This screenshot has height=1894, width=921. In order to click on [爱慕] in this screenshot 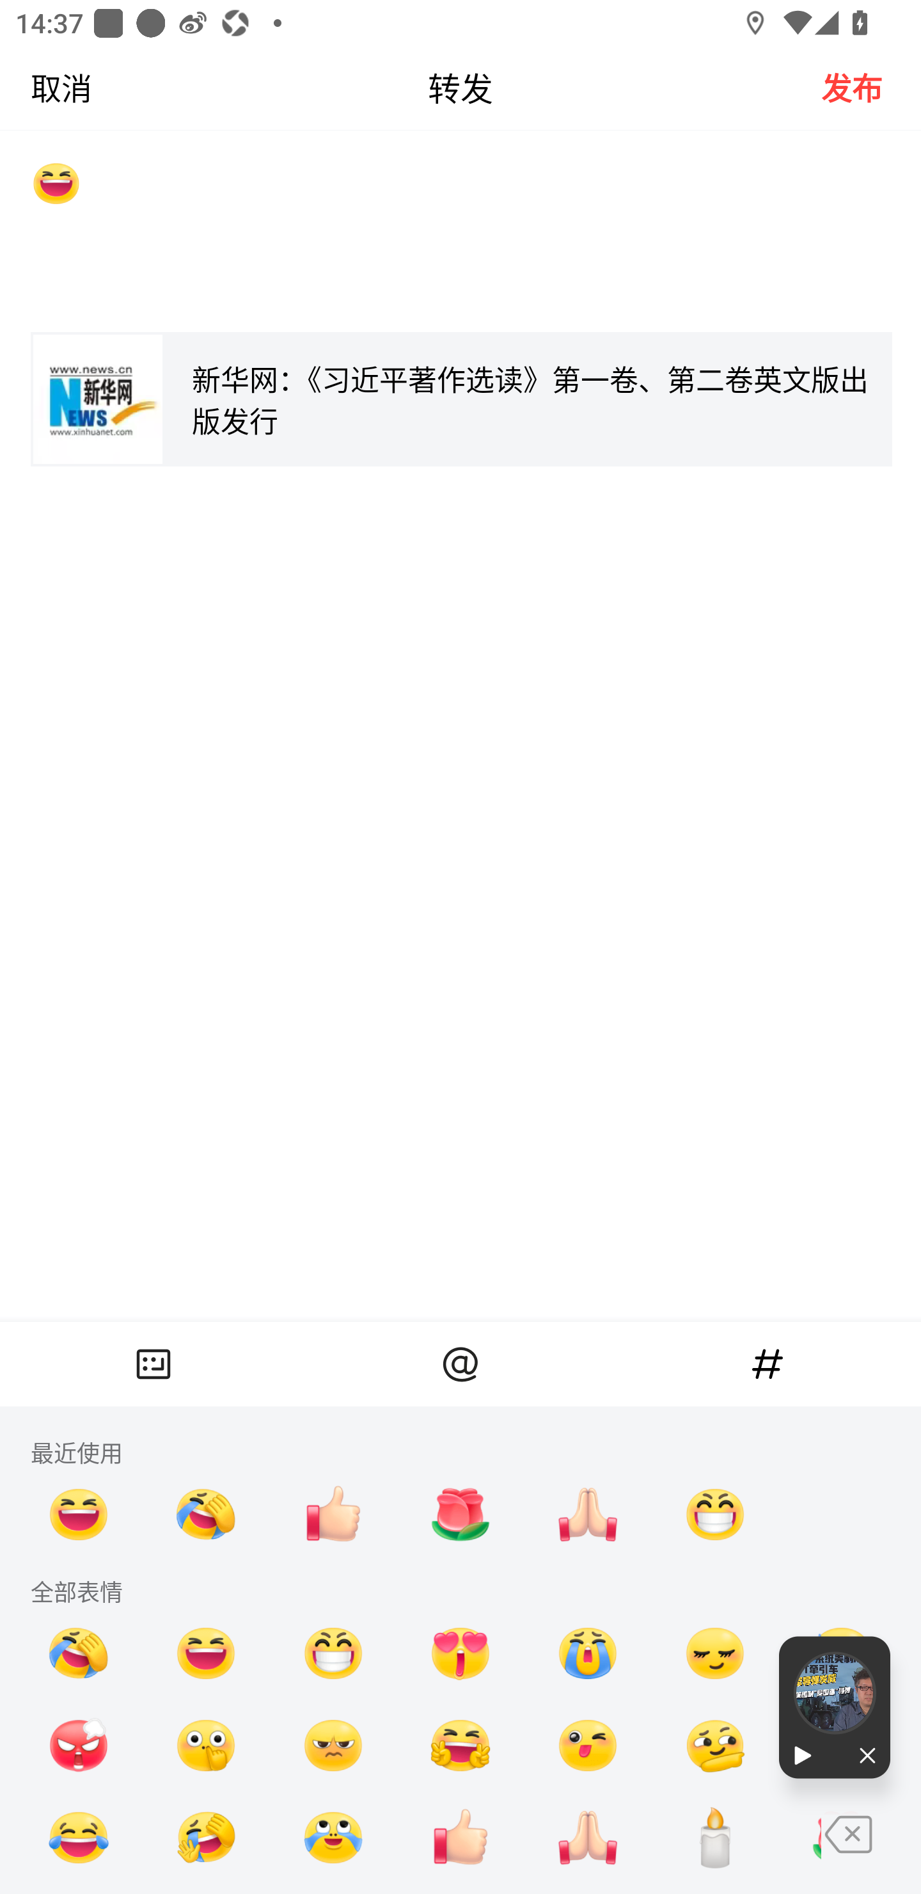, I will do `click(460, 1653)`.